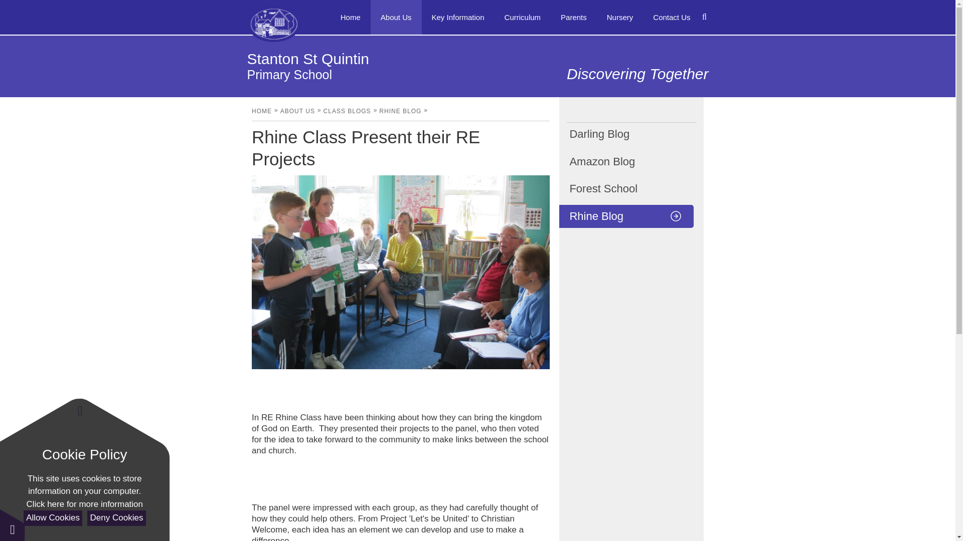  I want to click on Curriculum, so click(523, 17).